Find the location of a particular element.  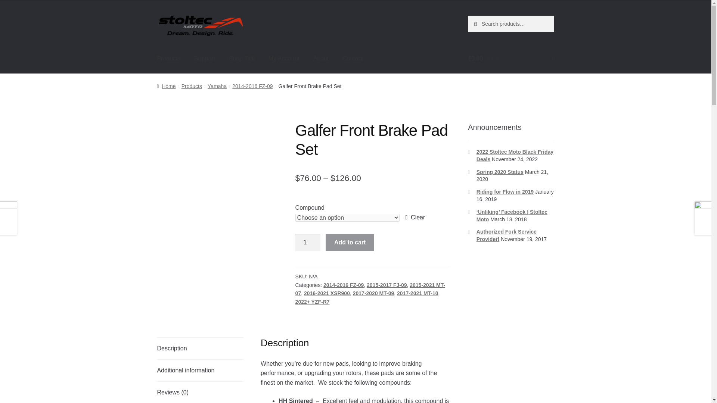

Shop Talk is located at coordinates (242, 58).